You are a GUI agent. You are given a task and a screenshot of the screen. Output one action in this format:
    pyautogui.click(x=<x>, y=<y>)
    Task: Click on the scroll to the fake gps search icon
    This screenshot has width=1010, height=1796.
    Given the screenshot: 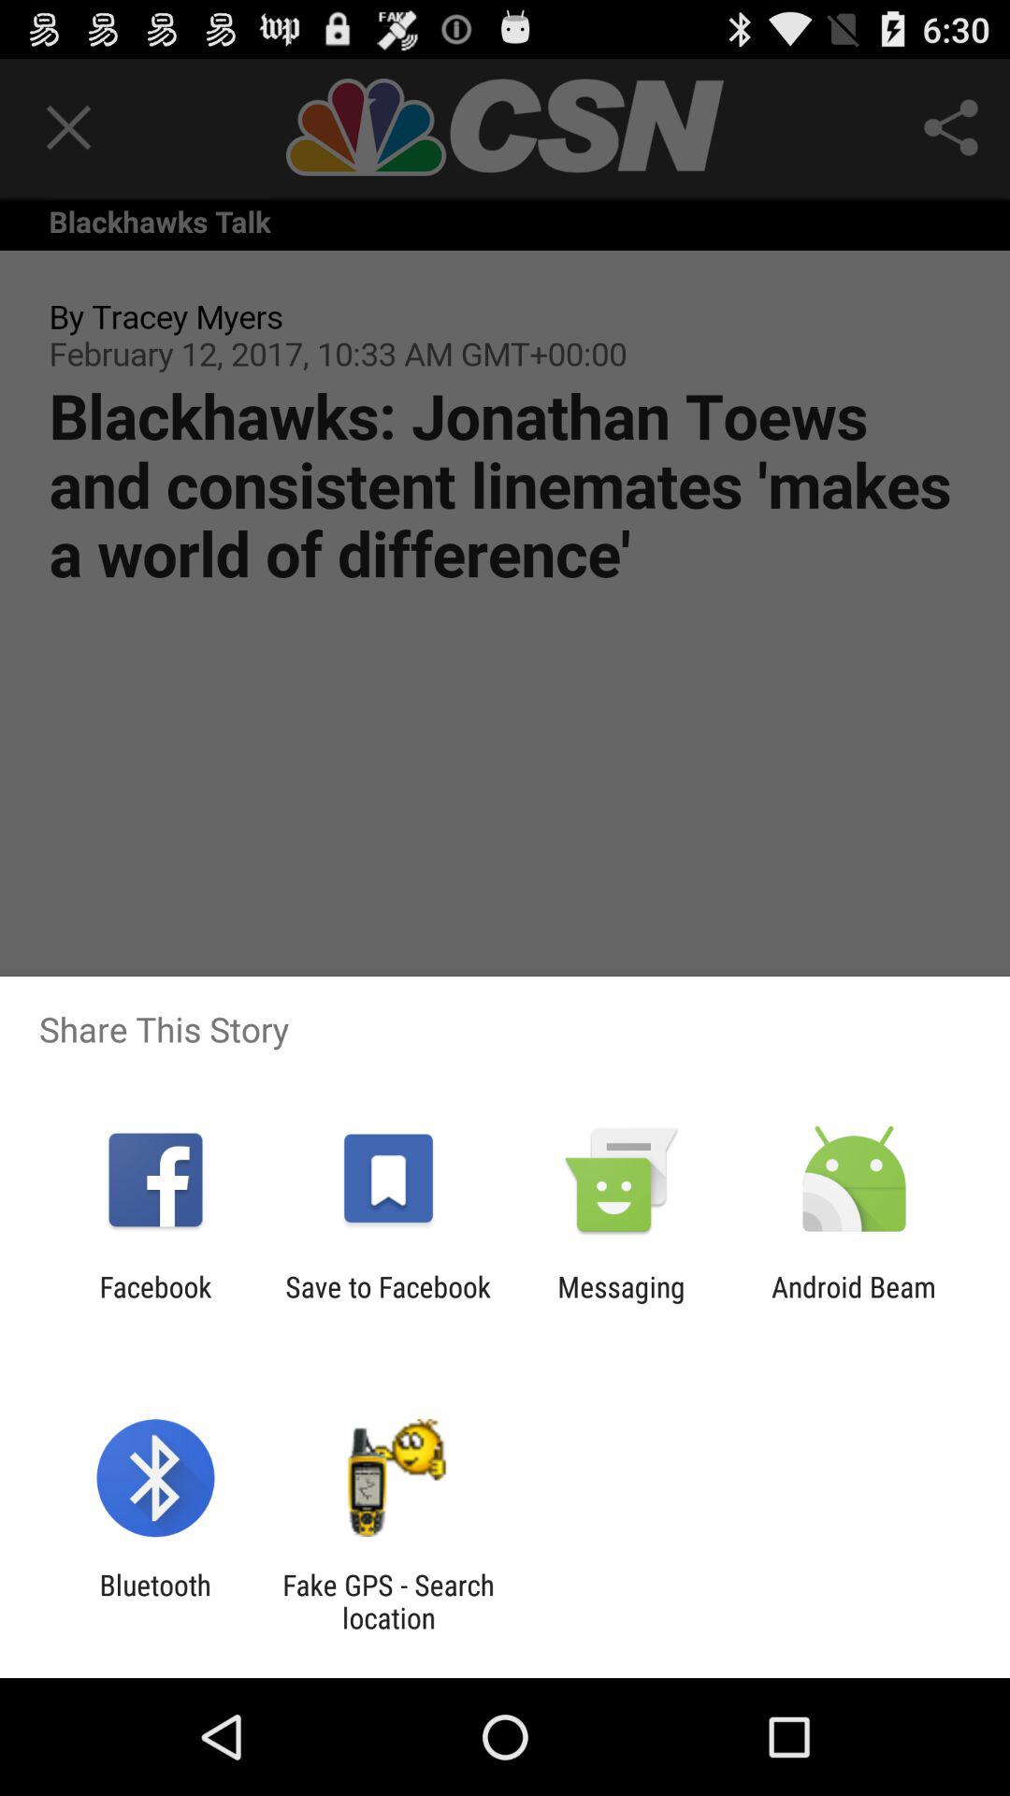 What is the action you would take?
    pyautogui.click(x=388, y=1601)
    